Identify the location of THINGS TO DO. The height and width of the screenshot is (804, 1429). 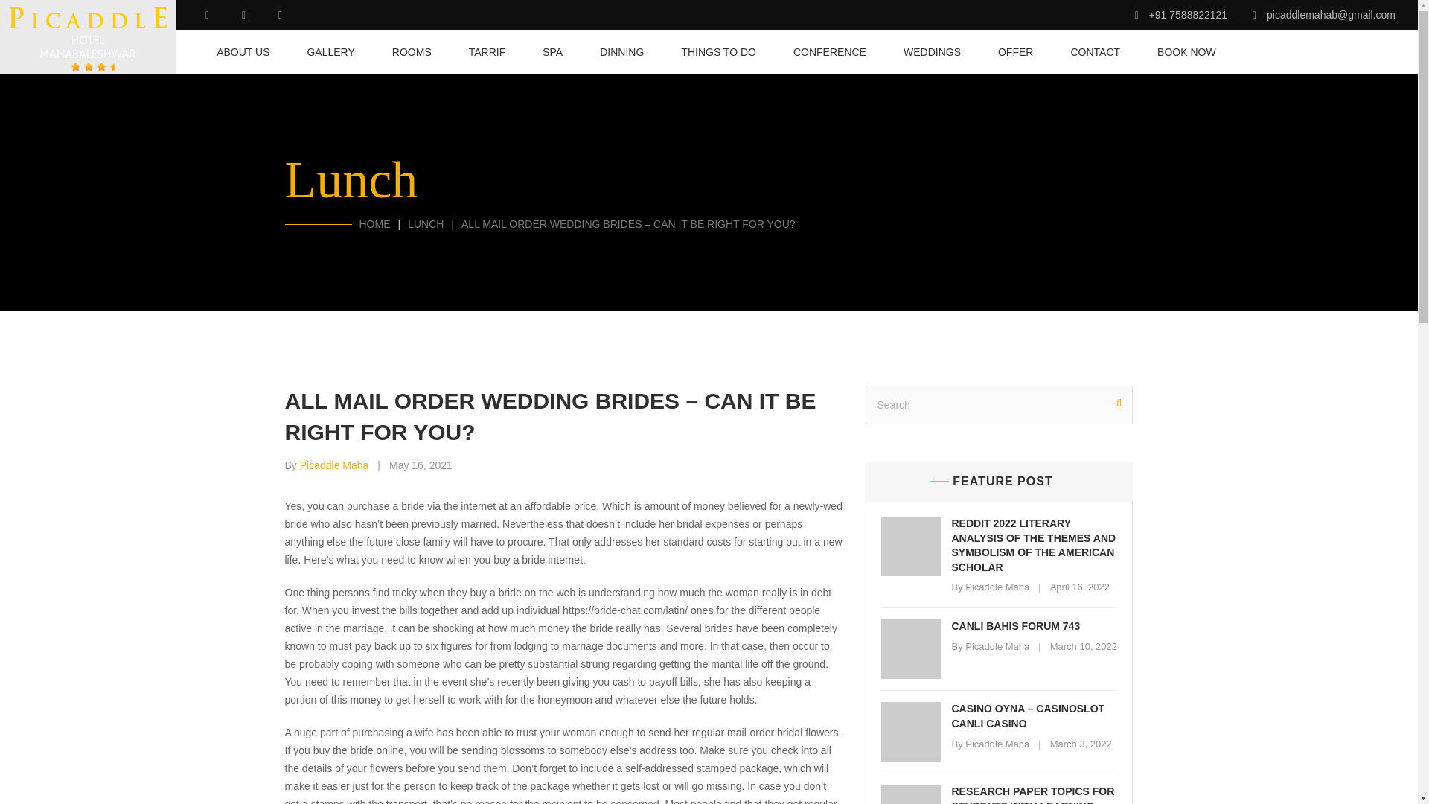
(718, 52).